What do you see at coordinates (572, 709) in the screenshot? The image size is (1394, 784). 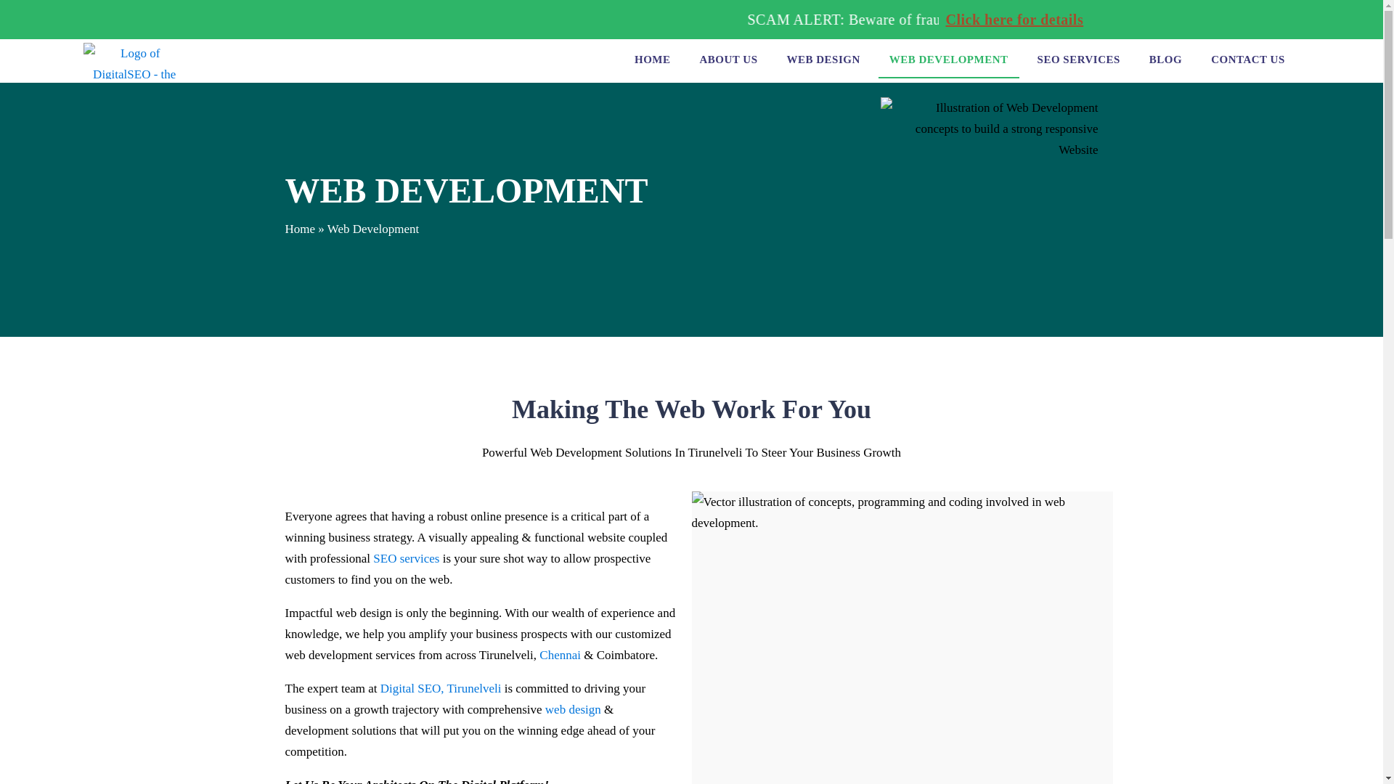 I see `web design` at bounding box center [572, 709].